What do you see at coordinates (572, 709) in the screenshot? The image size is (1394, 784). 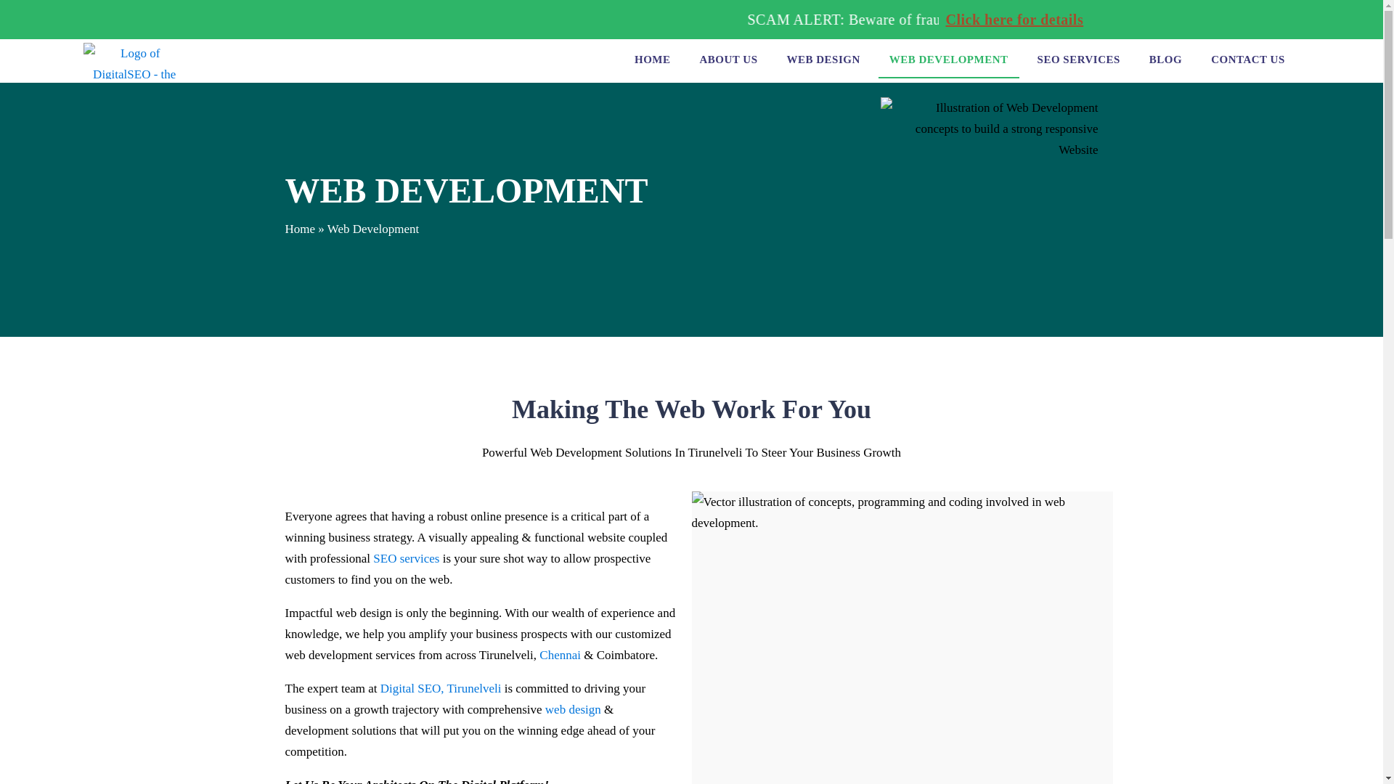 I see `web design` at bounding box center [572, 709].